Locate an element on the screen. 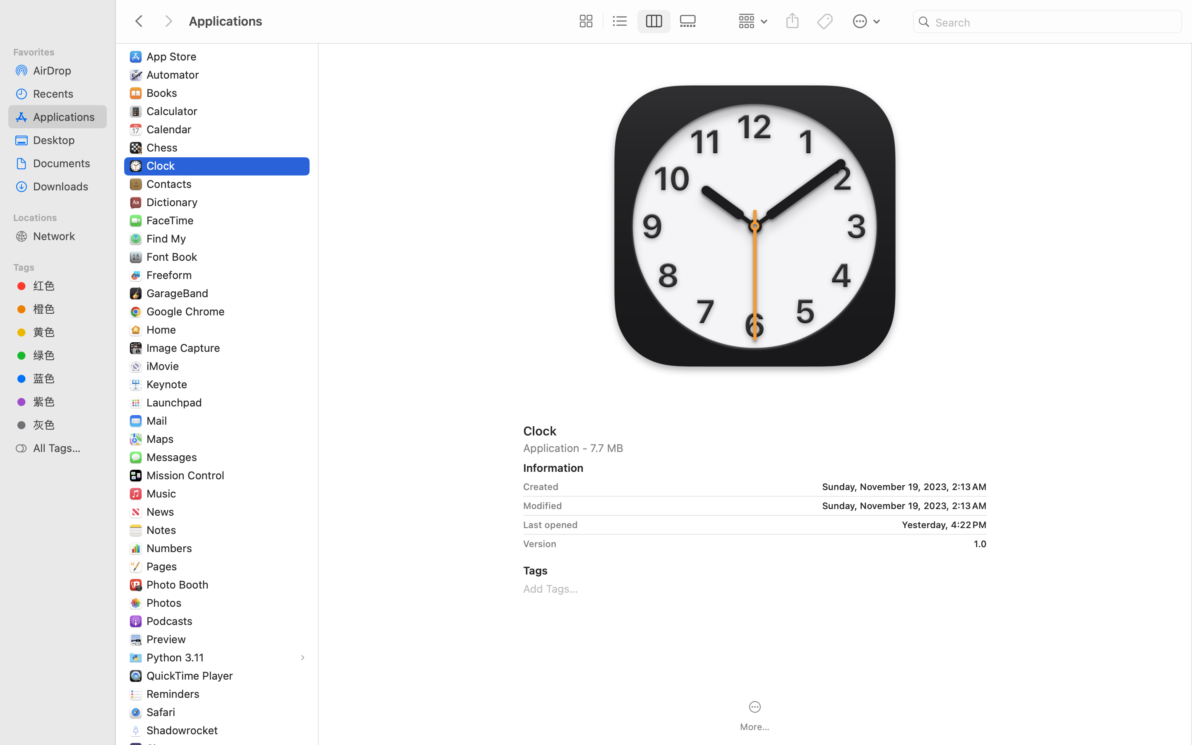  Clock is located at coordinates (162, 166).